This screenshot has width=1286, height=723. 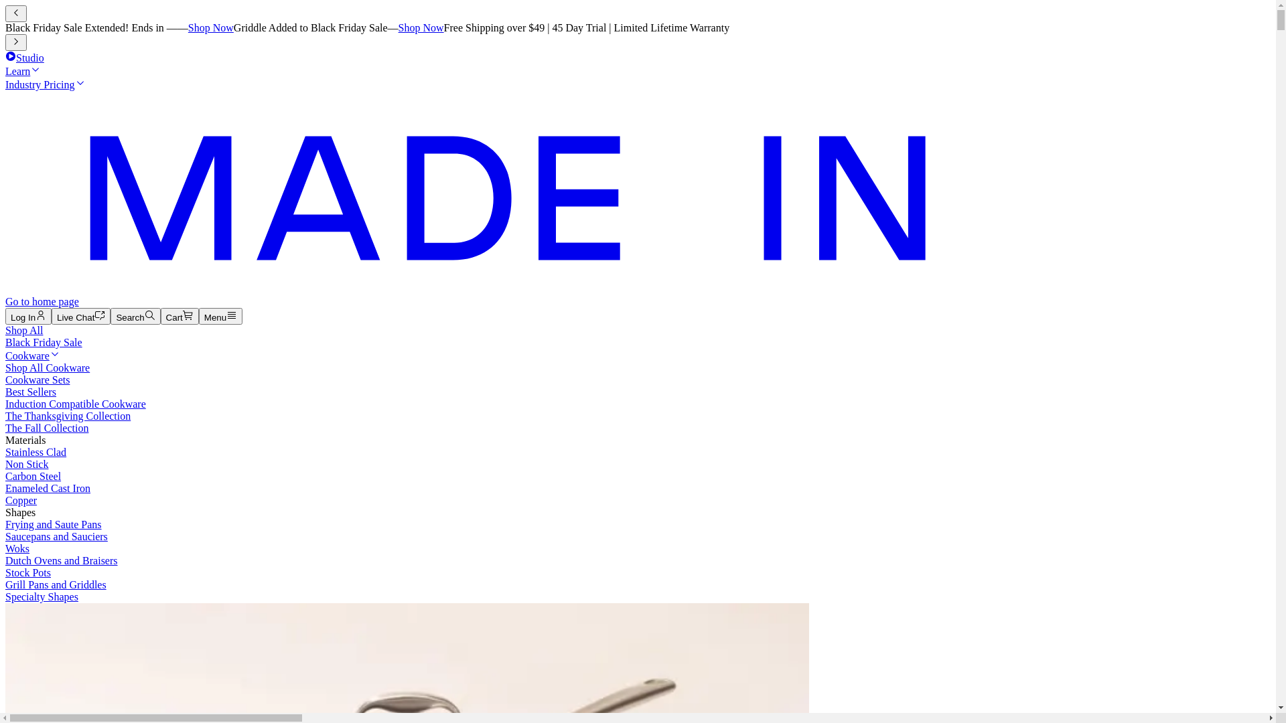 I want to click on Menu, so click(x=221, y=316).